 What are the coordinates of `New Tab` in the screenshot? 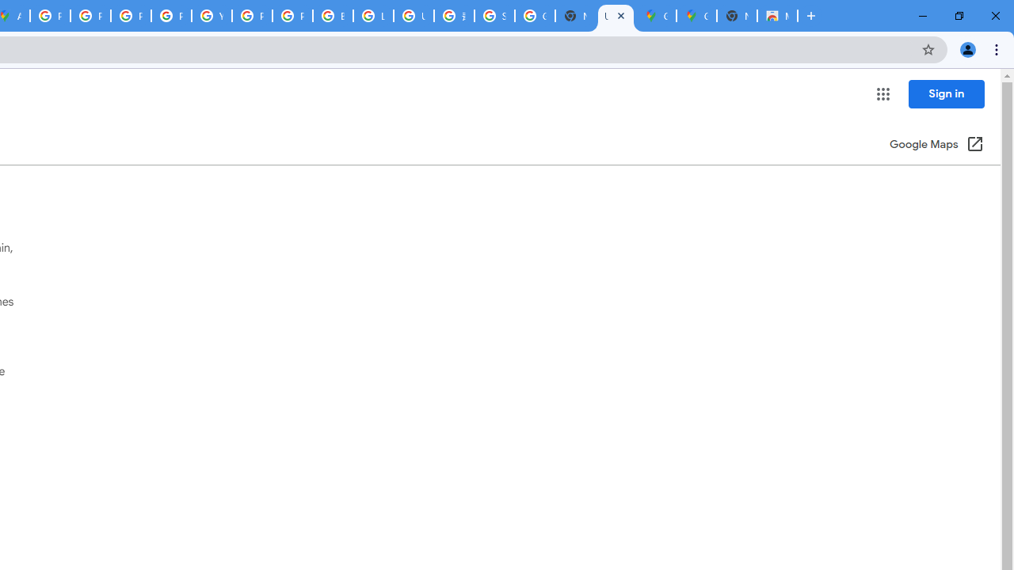 It's located at (737, 16).